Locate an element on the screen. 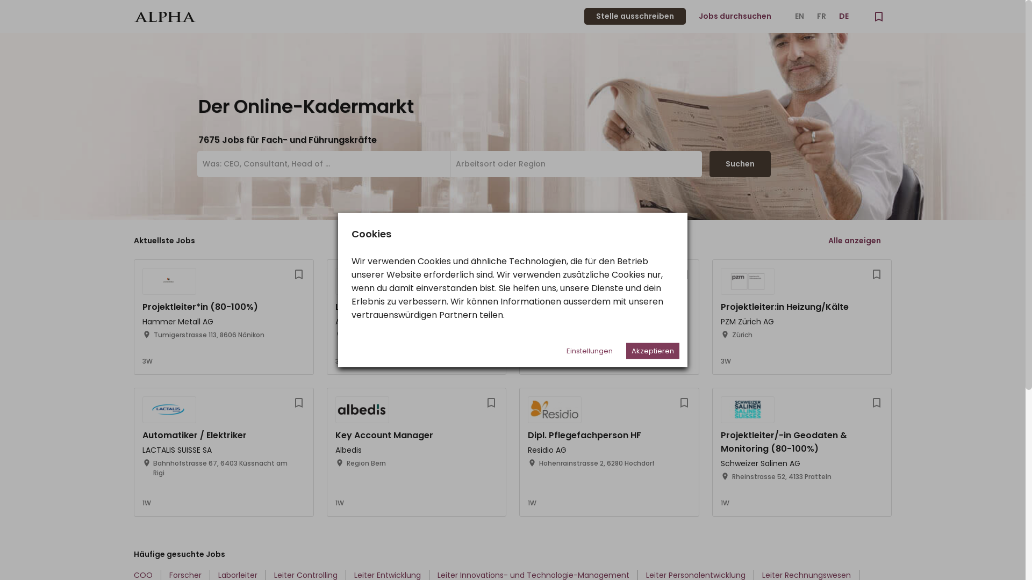  Leitung Wohngruppe is located at coordinates (382, 307).